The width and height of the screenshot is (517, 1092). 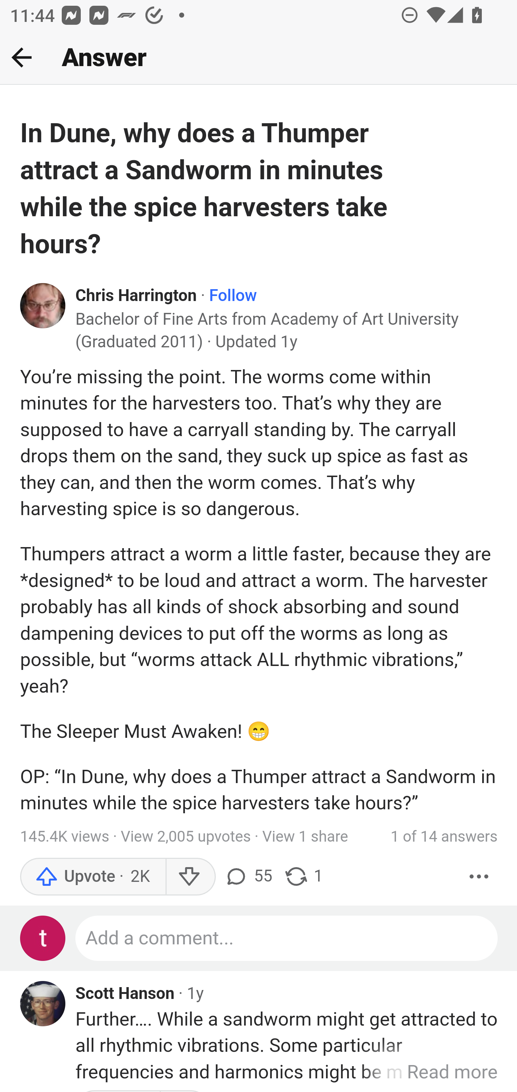 What do you see at coordinates (444, 836) in the screenshot?
I see `1 of 14 answers` at bounding box center [444, 836].